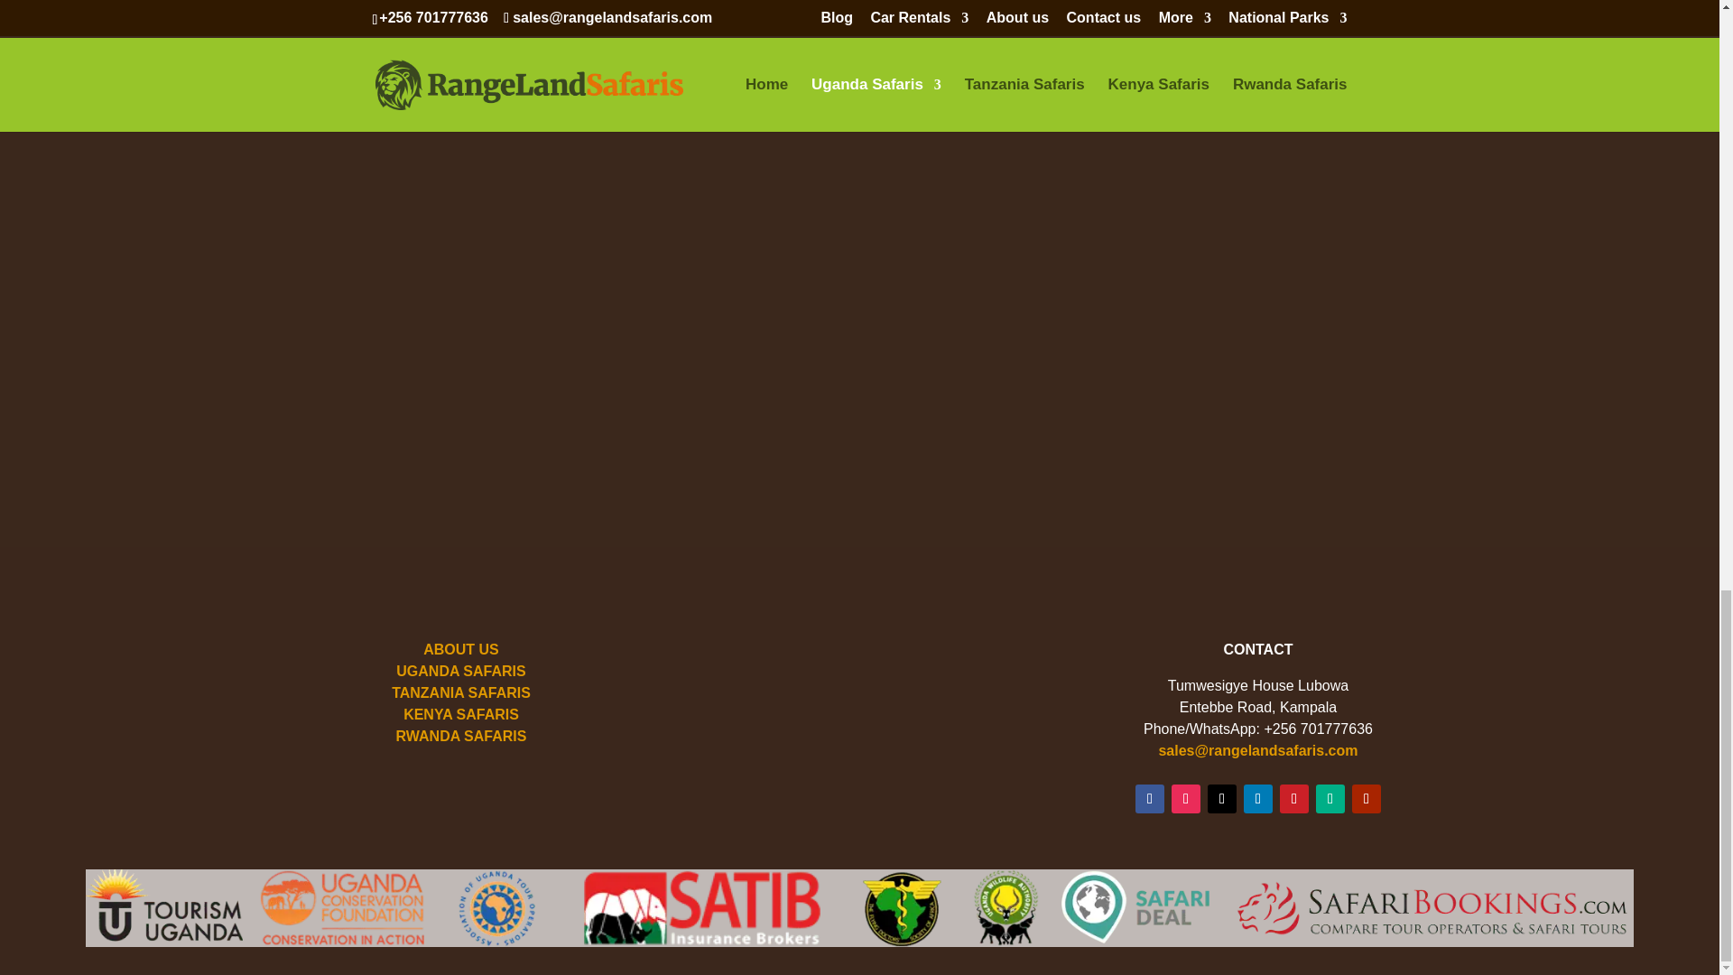 The width and height of the screenshot is (1733, 975). I want to click on Follow on LinkedIn, so click(1258, 798).